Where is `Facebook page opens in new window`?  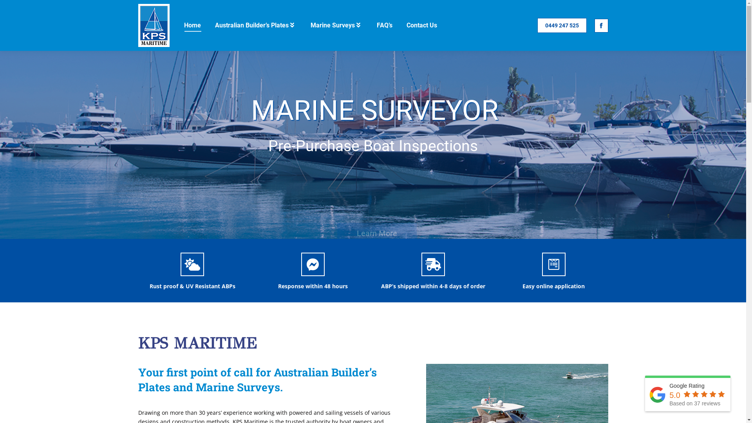
Facebook page opens in new window is located at coordinates (602, 26).